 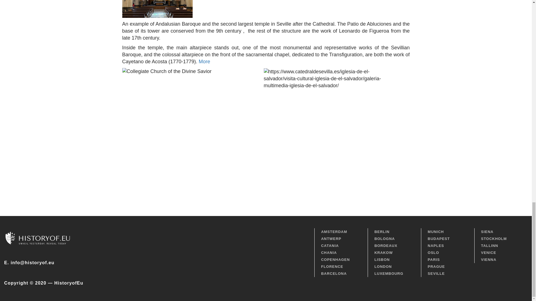 I want to click on LONDON, so click(x=394, y=266).